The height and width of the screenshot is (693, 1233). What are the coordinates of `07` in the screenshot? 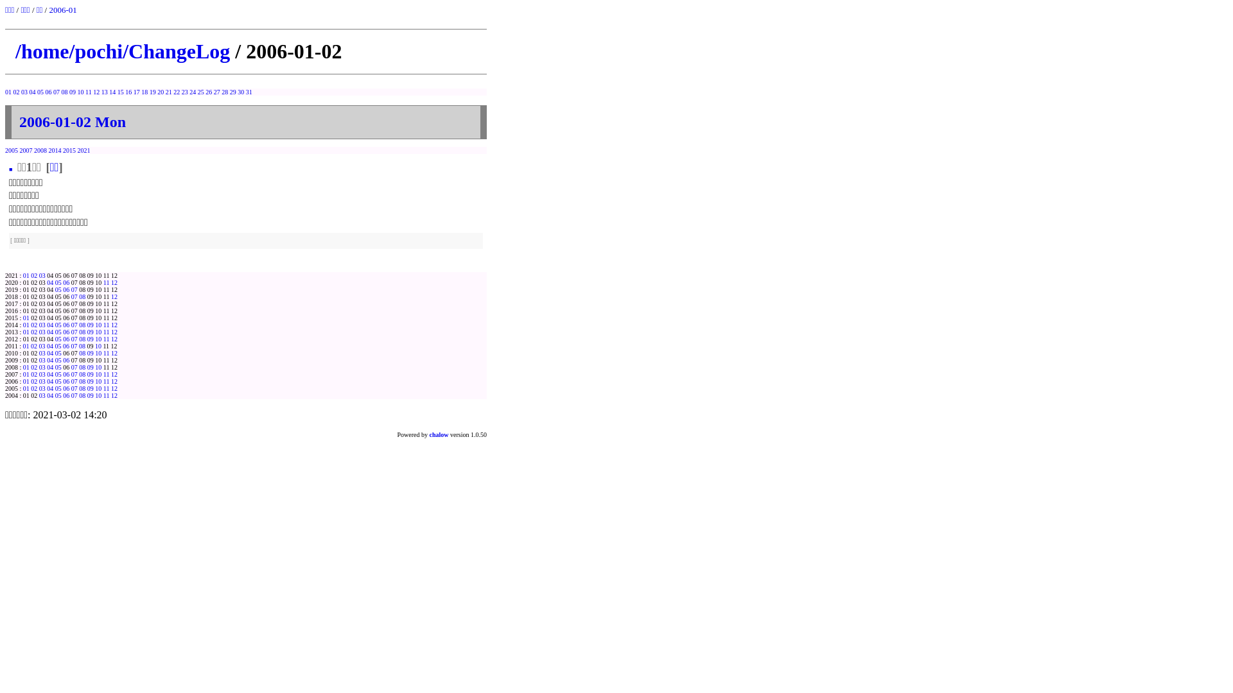 It's located at (74, 389).